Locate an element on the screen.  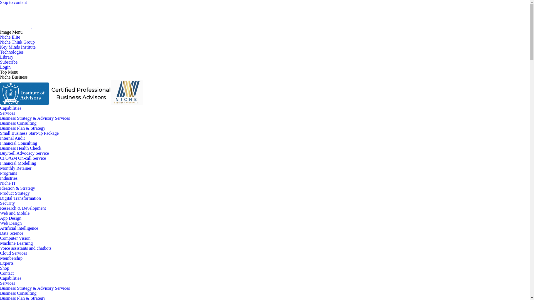
Niche Elite is located at coordinates (10, 37).